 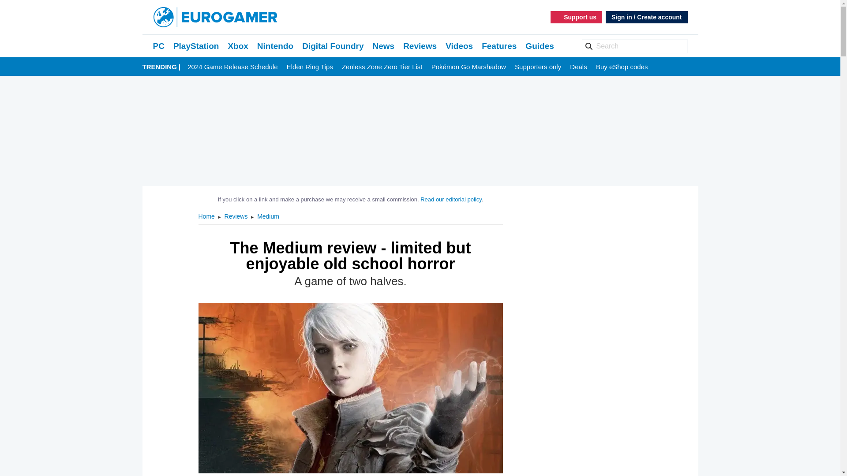 I want to click on Reviews, so click(x=420, y=46).